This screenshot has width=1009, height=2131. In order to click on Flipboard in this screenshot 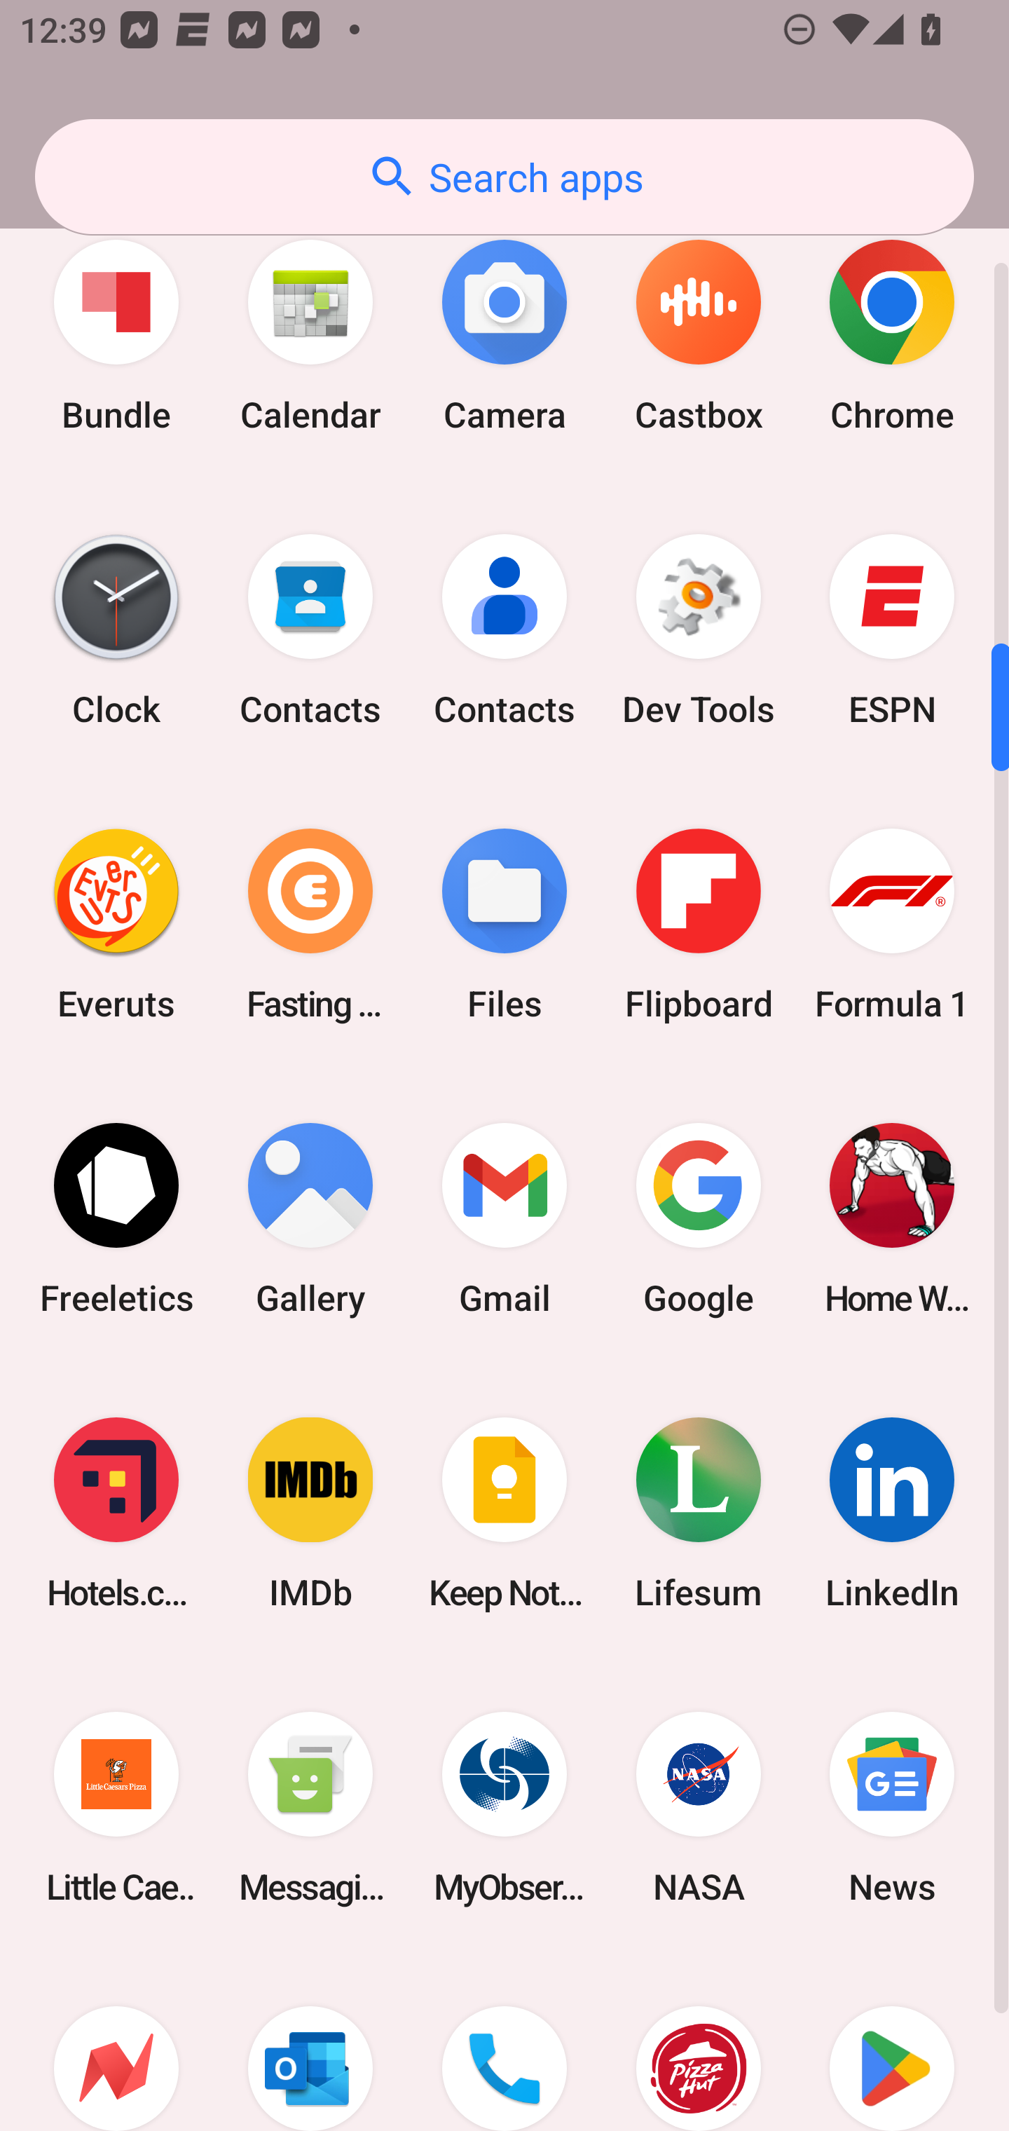, I will do `click(698, 925)`.